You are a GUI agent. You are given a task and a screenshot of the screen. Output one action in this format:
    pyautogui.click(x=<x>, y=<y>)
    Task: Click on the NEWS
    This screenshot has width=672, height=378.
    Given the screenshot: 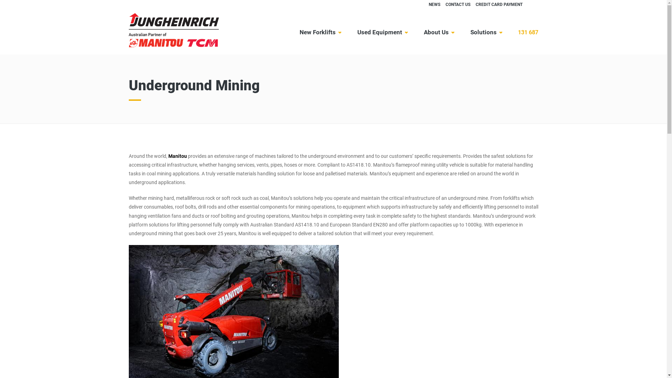 What is the action you would take?
    pyautogui.click(x=435, y=5)
    